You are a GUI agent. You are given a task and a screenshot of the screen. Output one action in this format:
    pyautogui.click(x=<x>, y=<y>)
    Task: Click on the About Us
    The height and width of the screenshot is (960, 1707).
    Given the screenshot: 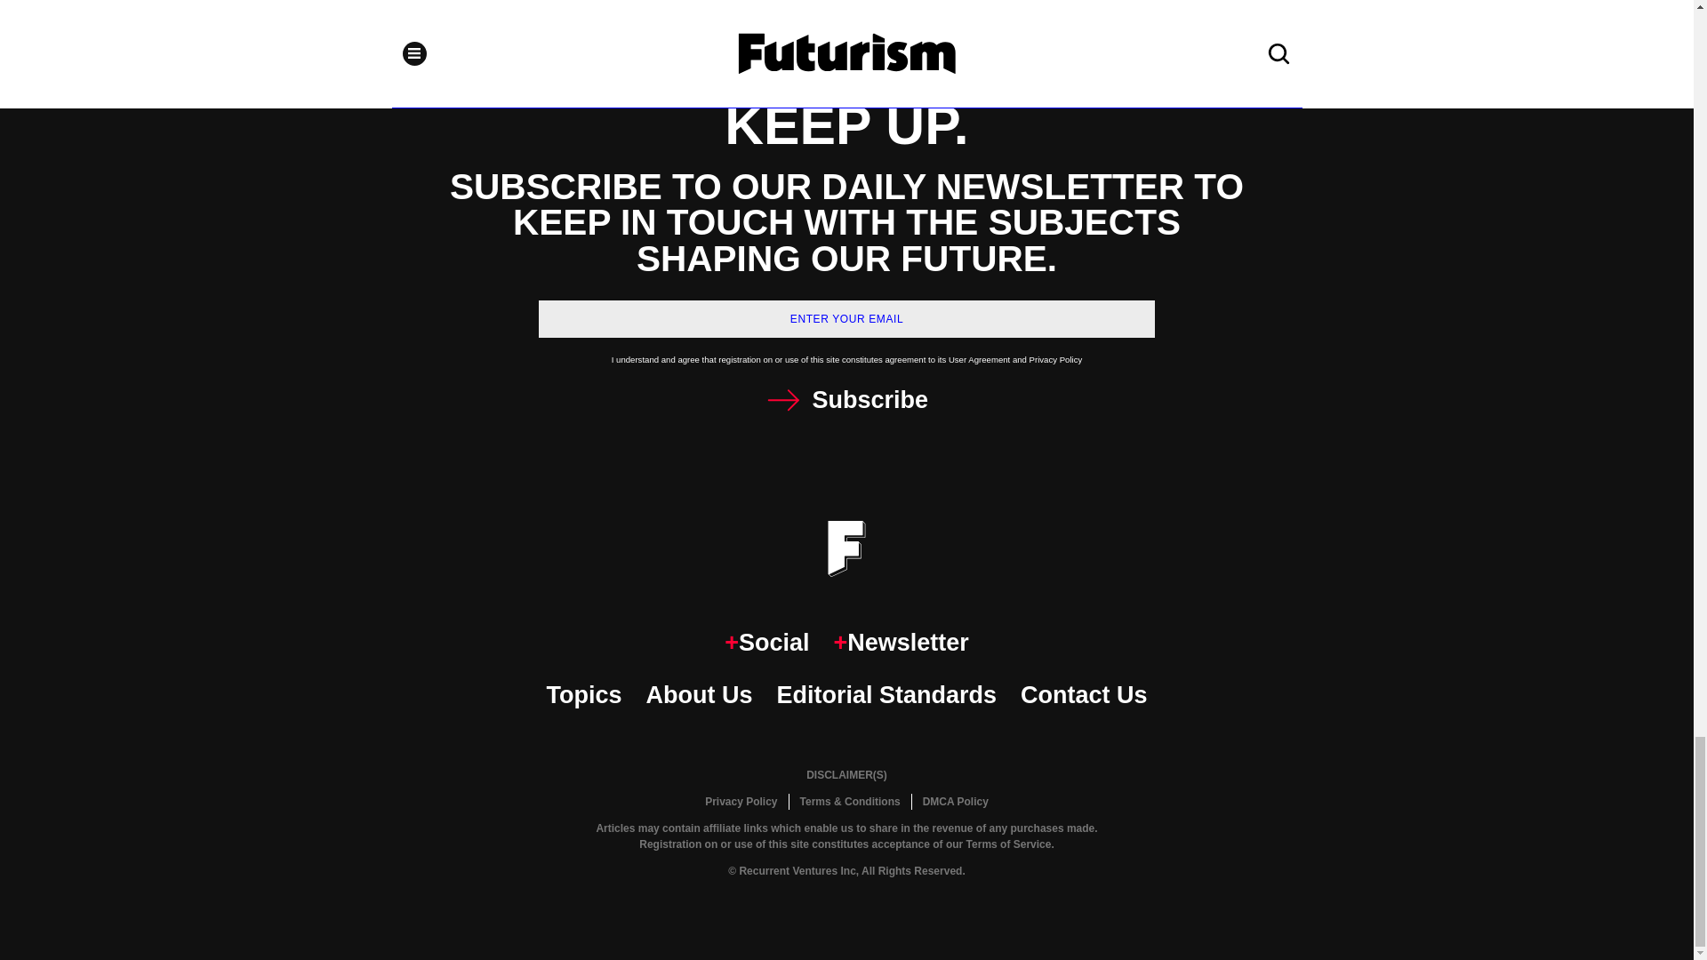 What is the action you would take?
    pyautogui.click(x=699, y=695)
    